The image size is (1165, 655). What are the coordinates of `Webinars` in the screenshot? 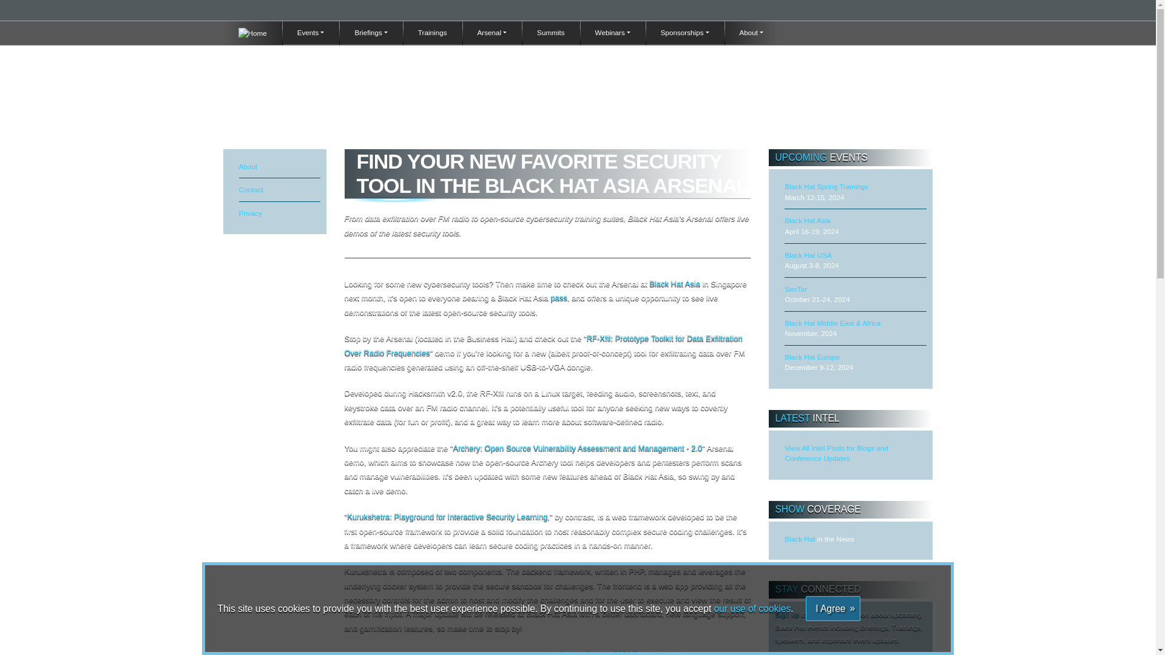 It's located at (613, 33).